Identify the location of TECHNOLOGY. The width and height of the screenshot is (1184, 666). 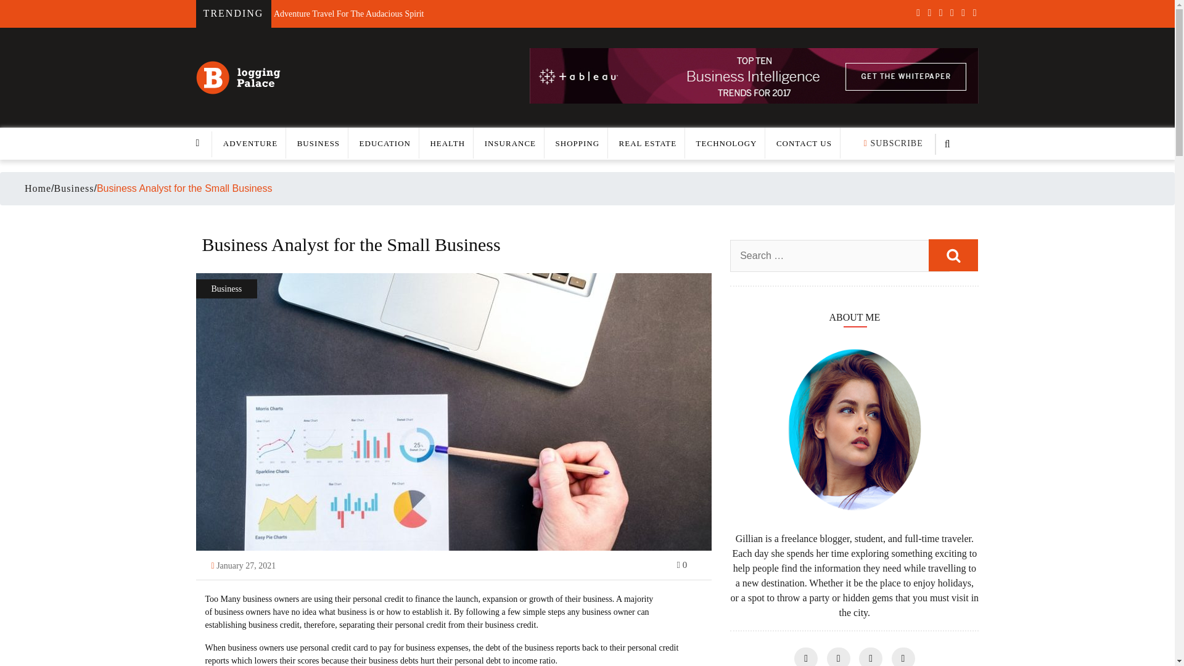
(726, 143).